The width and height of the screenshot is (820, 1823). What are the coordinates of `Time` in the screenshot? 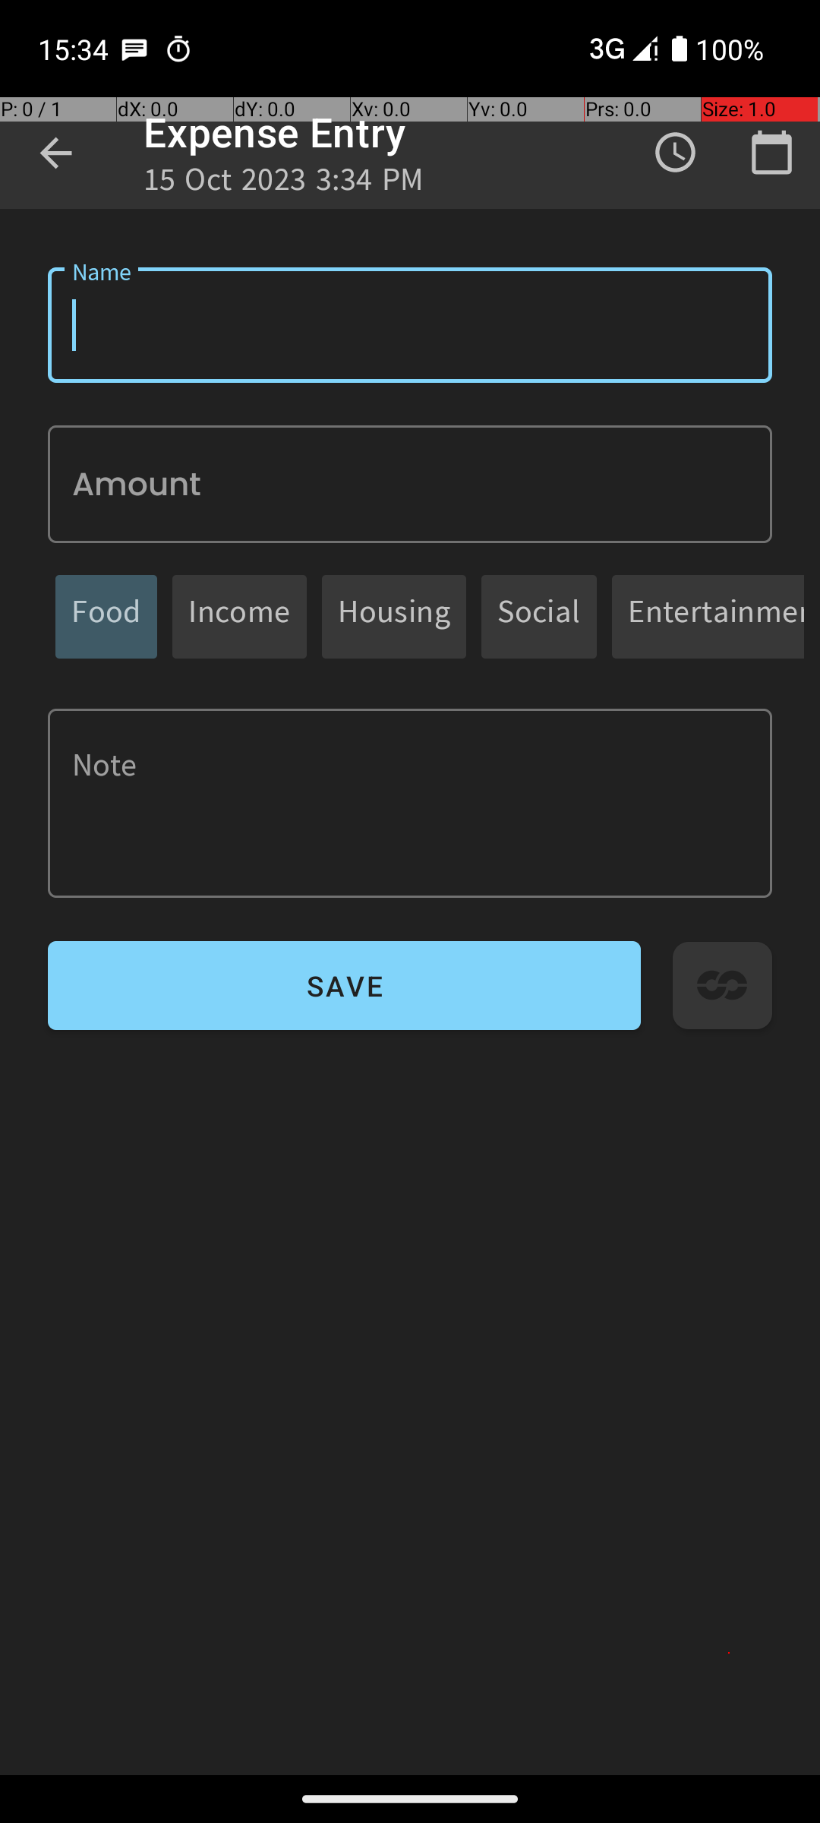 It's located at (676, 153).